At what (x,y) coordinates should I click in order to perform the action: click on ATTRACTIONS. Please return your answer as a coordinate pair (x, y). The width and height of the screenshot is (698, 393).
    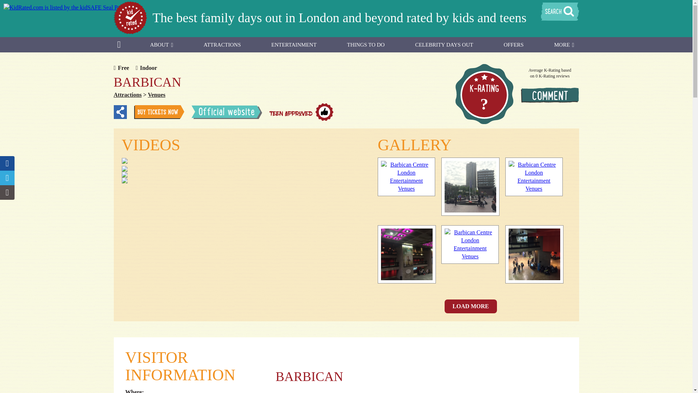
    Looking at the image, I should click on (222, 44).